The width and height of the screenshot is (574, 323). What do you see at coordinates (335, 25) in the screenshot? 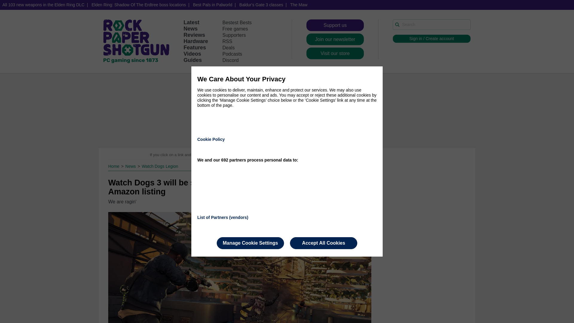
I see `Support us` at bounding box center [335, 25].